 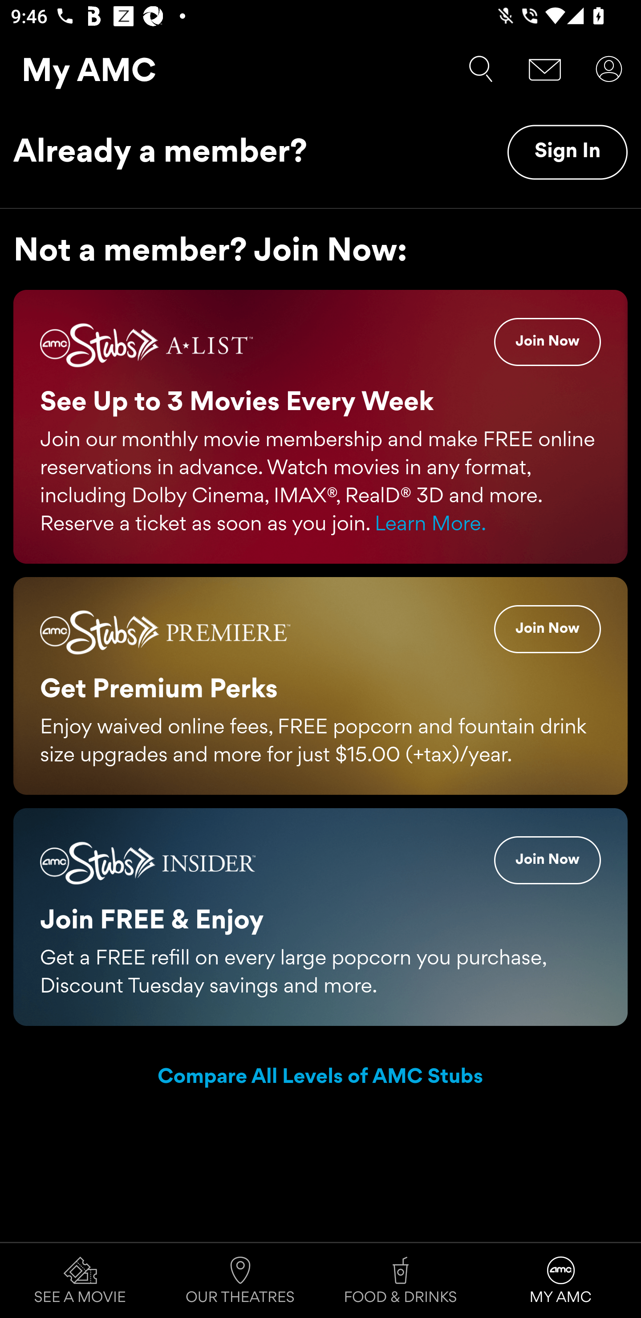 What do you see at coordinates (609, 69) in the screenshot?
I see `User Account` at bounding box center [609, 69].